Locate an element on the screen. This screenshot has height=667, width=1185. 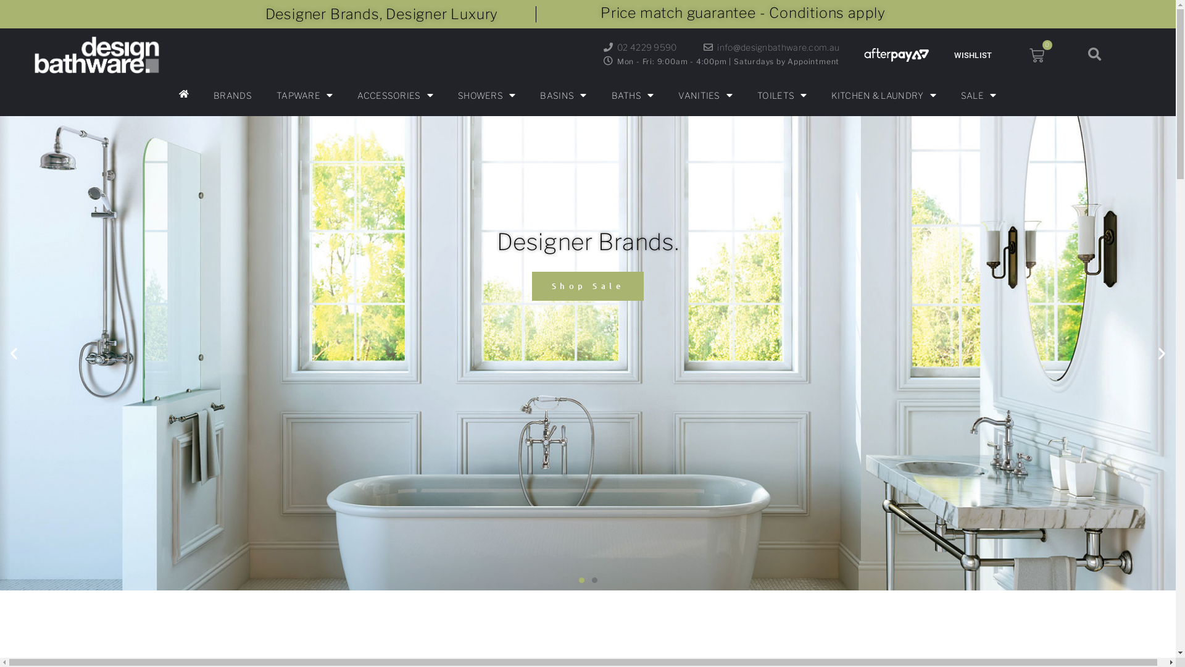
BASINS is located at coordinates (563, 96).